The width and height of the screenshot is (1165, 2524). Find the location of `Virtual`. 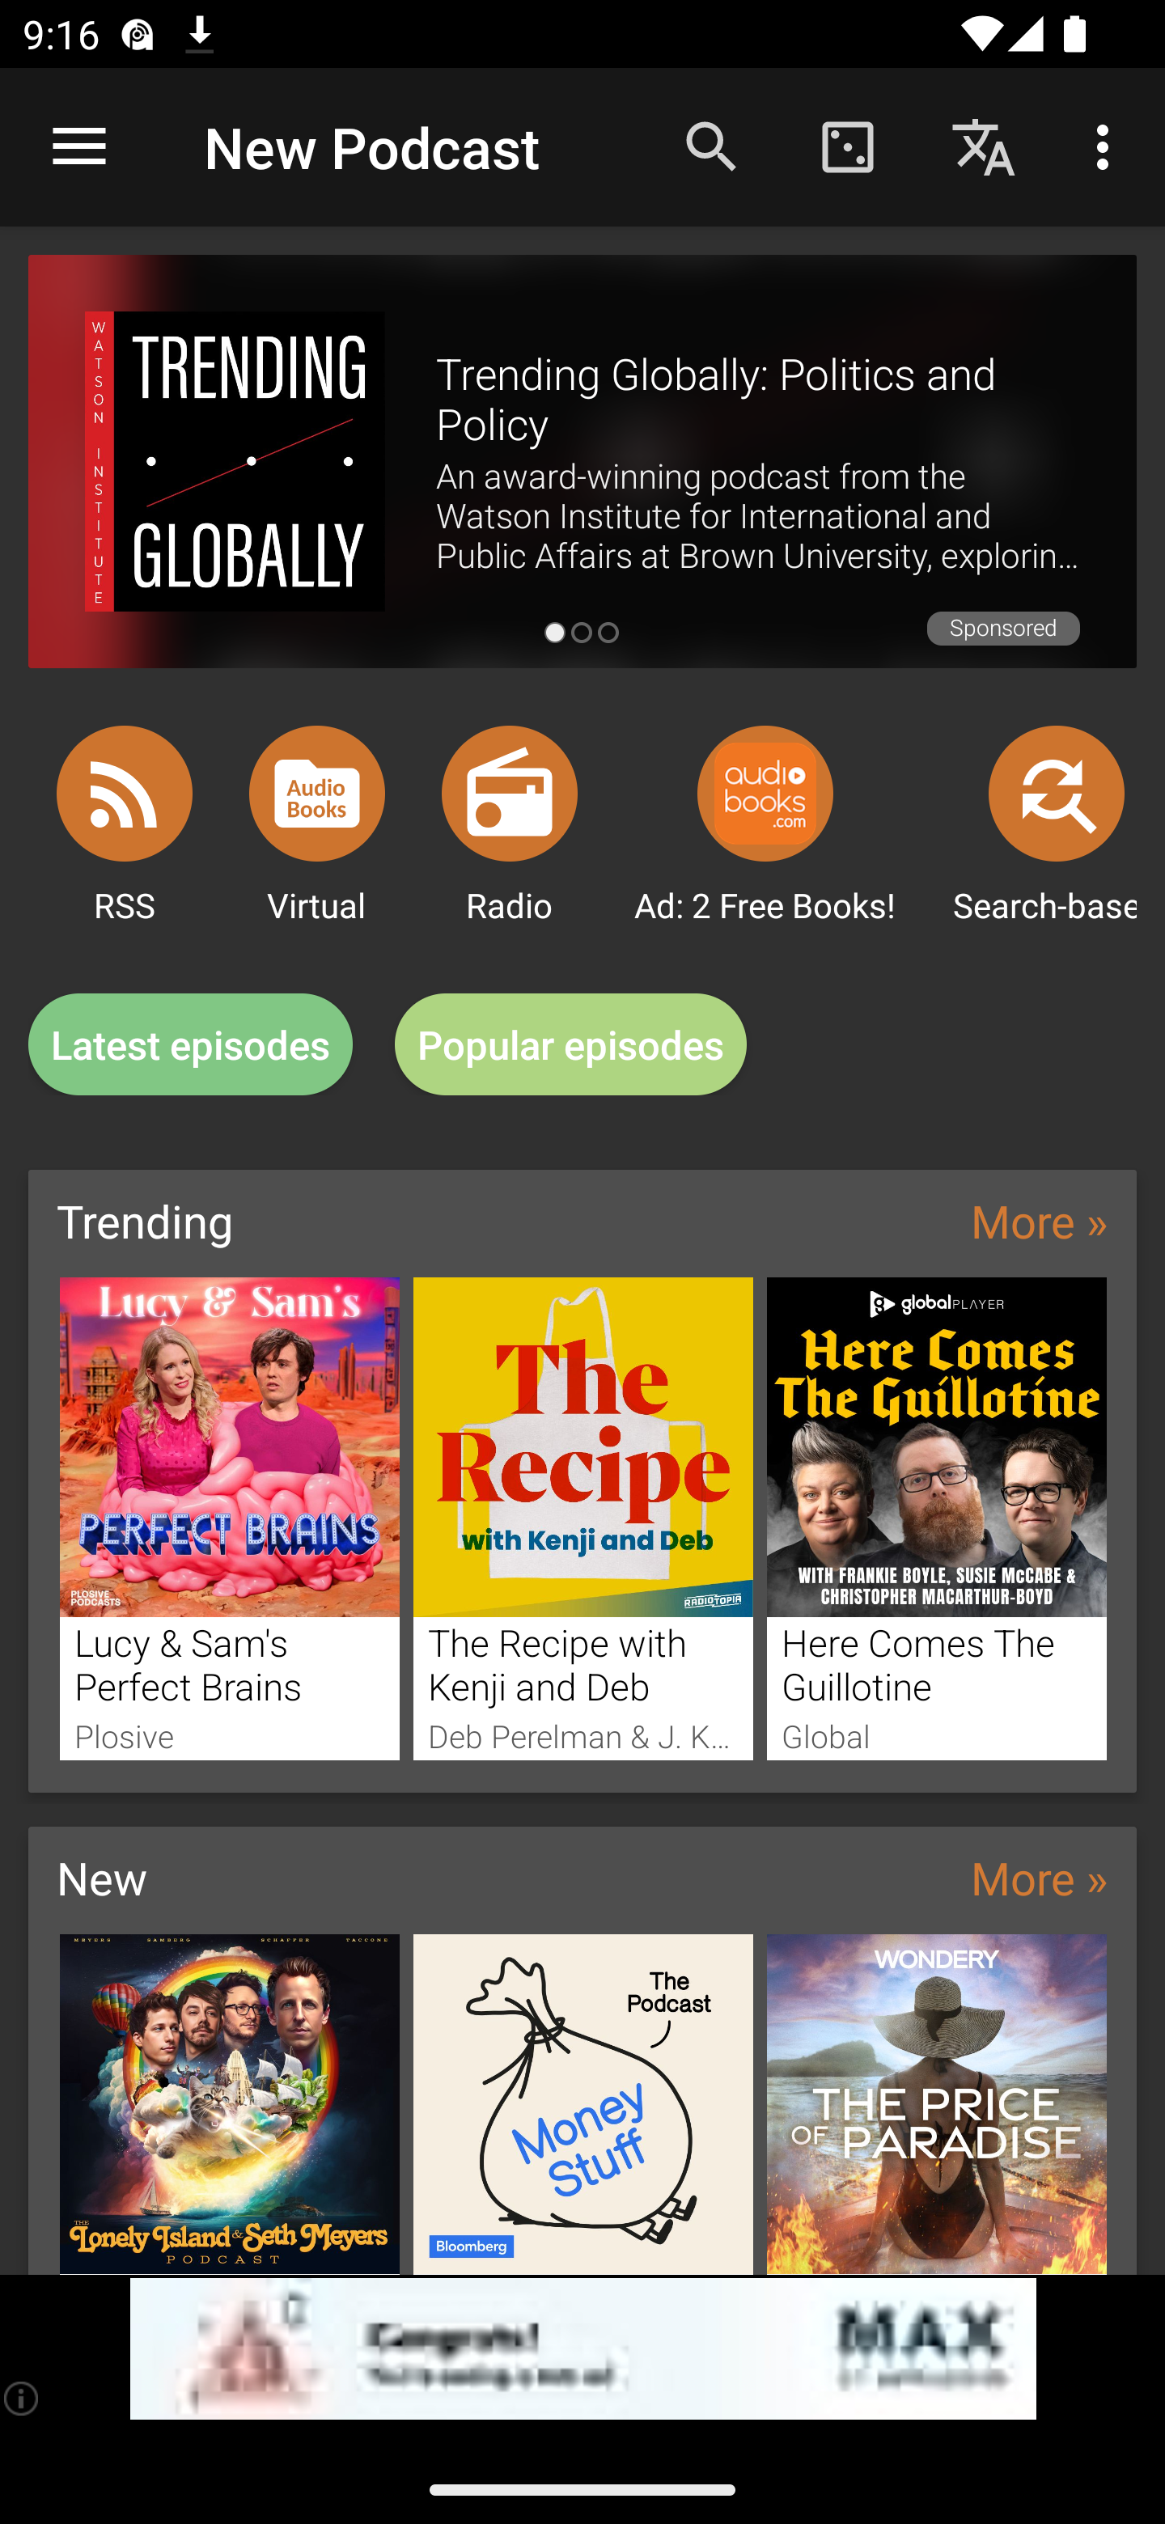

Virtual is located at coordinates (317, 793).